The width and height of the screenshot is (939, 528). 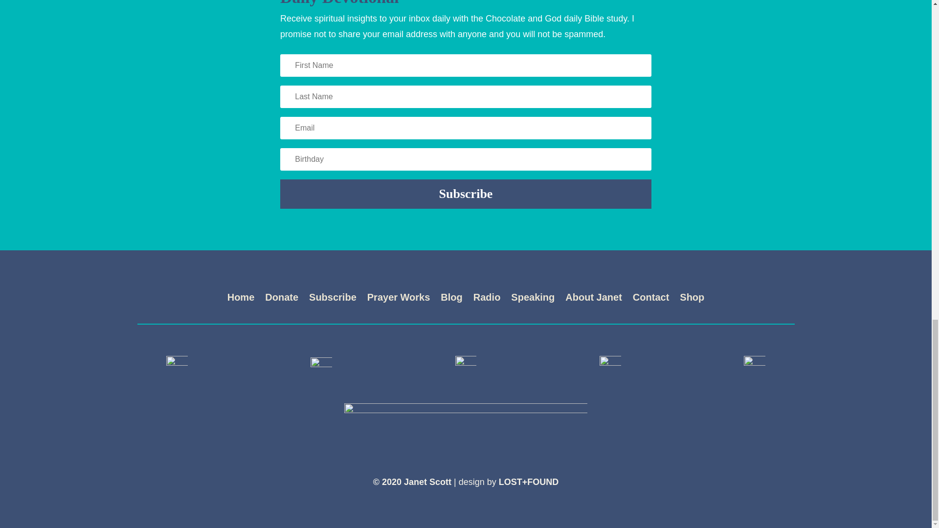 I want to click on Speaking, so click(x=533, y=299).